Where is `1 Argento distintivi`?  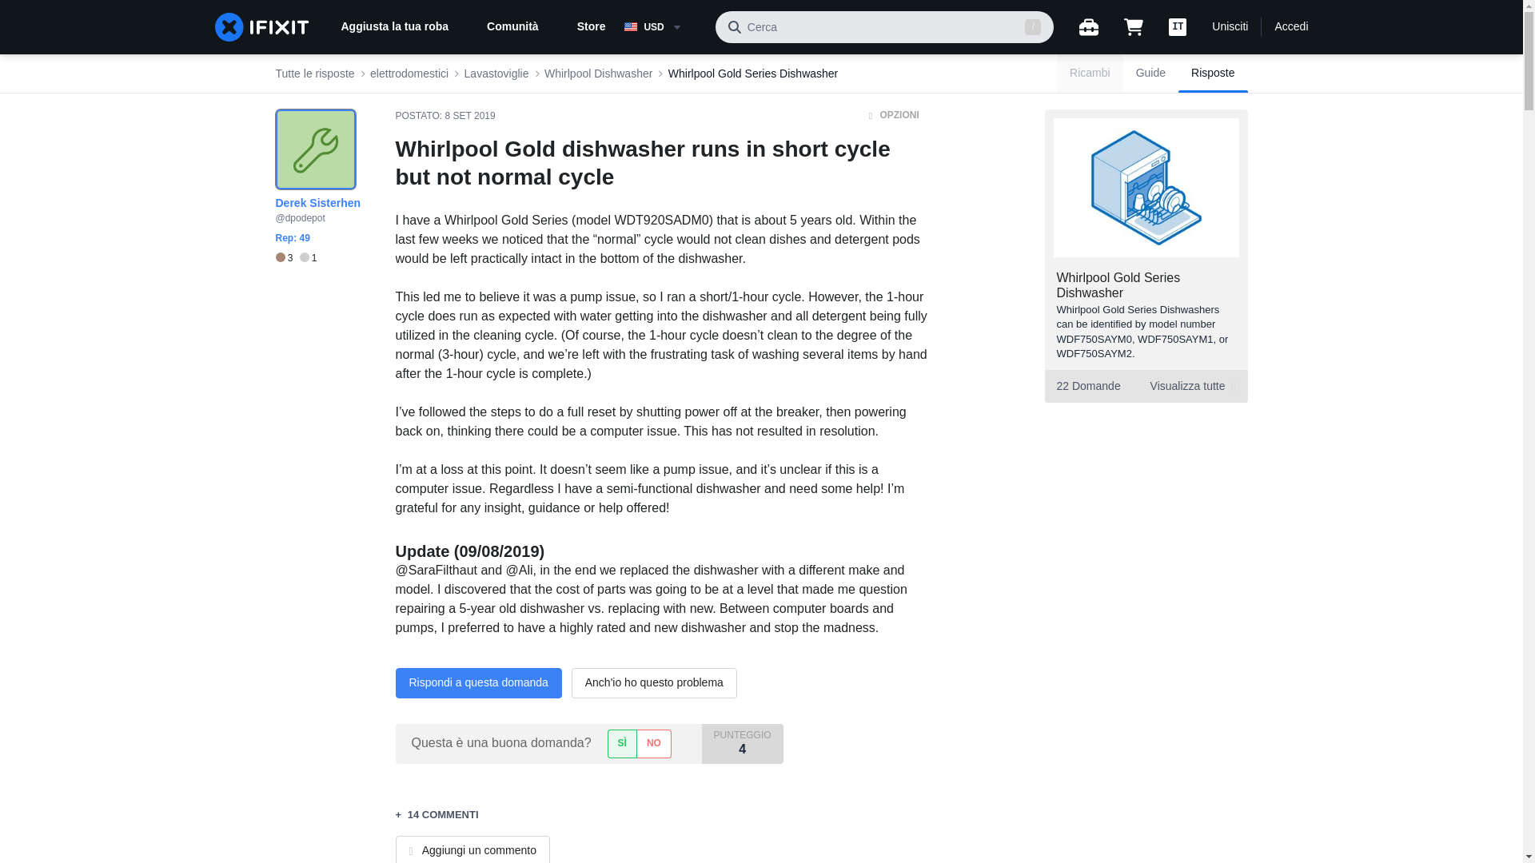 1 Argento distintivi is located at coordinates (309, 258).